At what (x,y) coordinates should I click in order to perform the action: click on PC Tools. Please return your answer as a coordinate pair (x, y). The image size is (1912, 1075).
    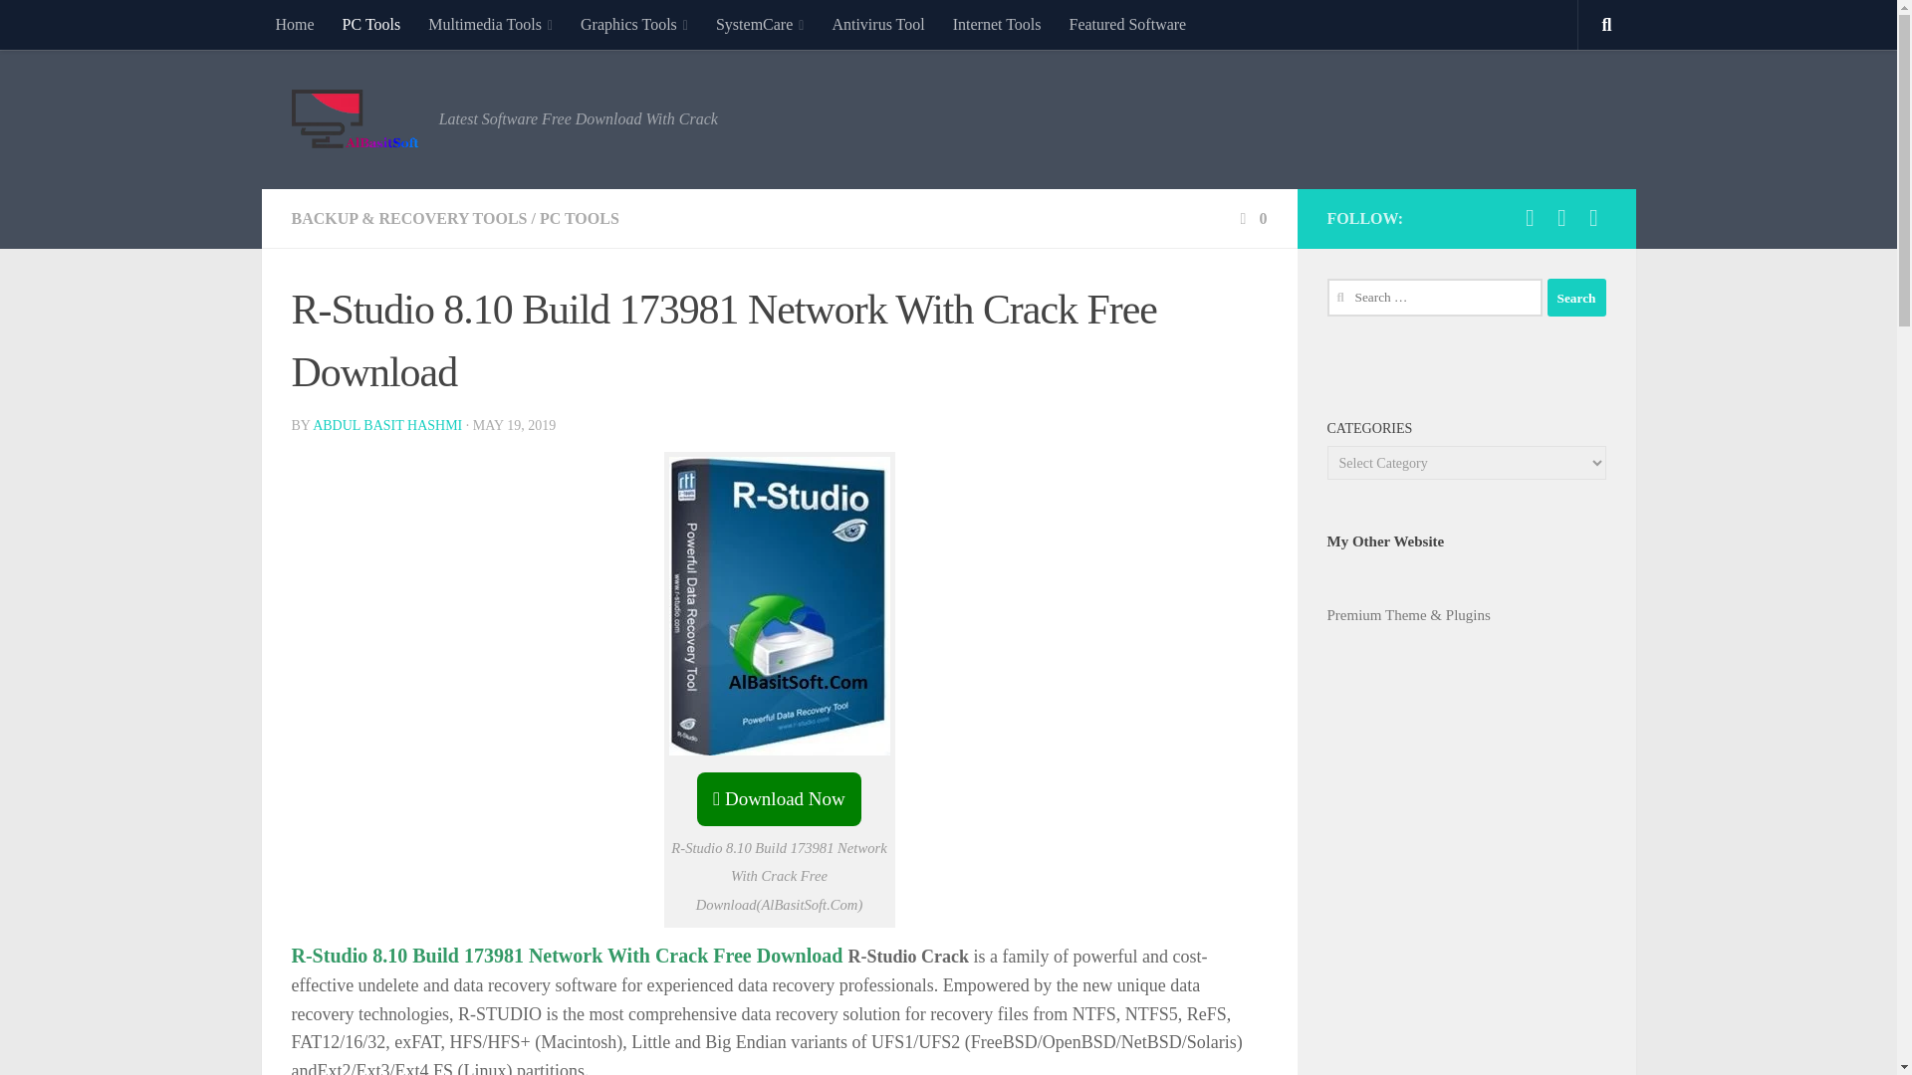
    Looking at the image, I should click on (371, 24).